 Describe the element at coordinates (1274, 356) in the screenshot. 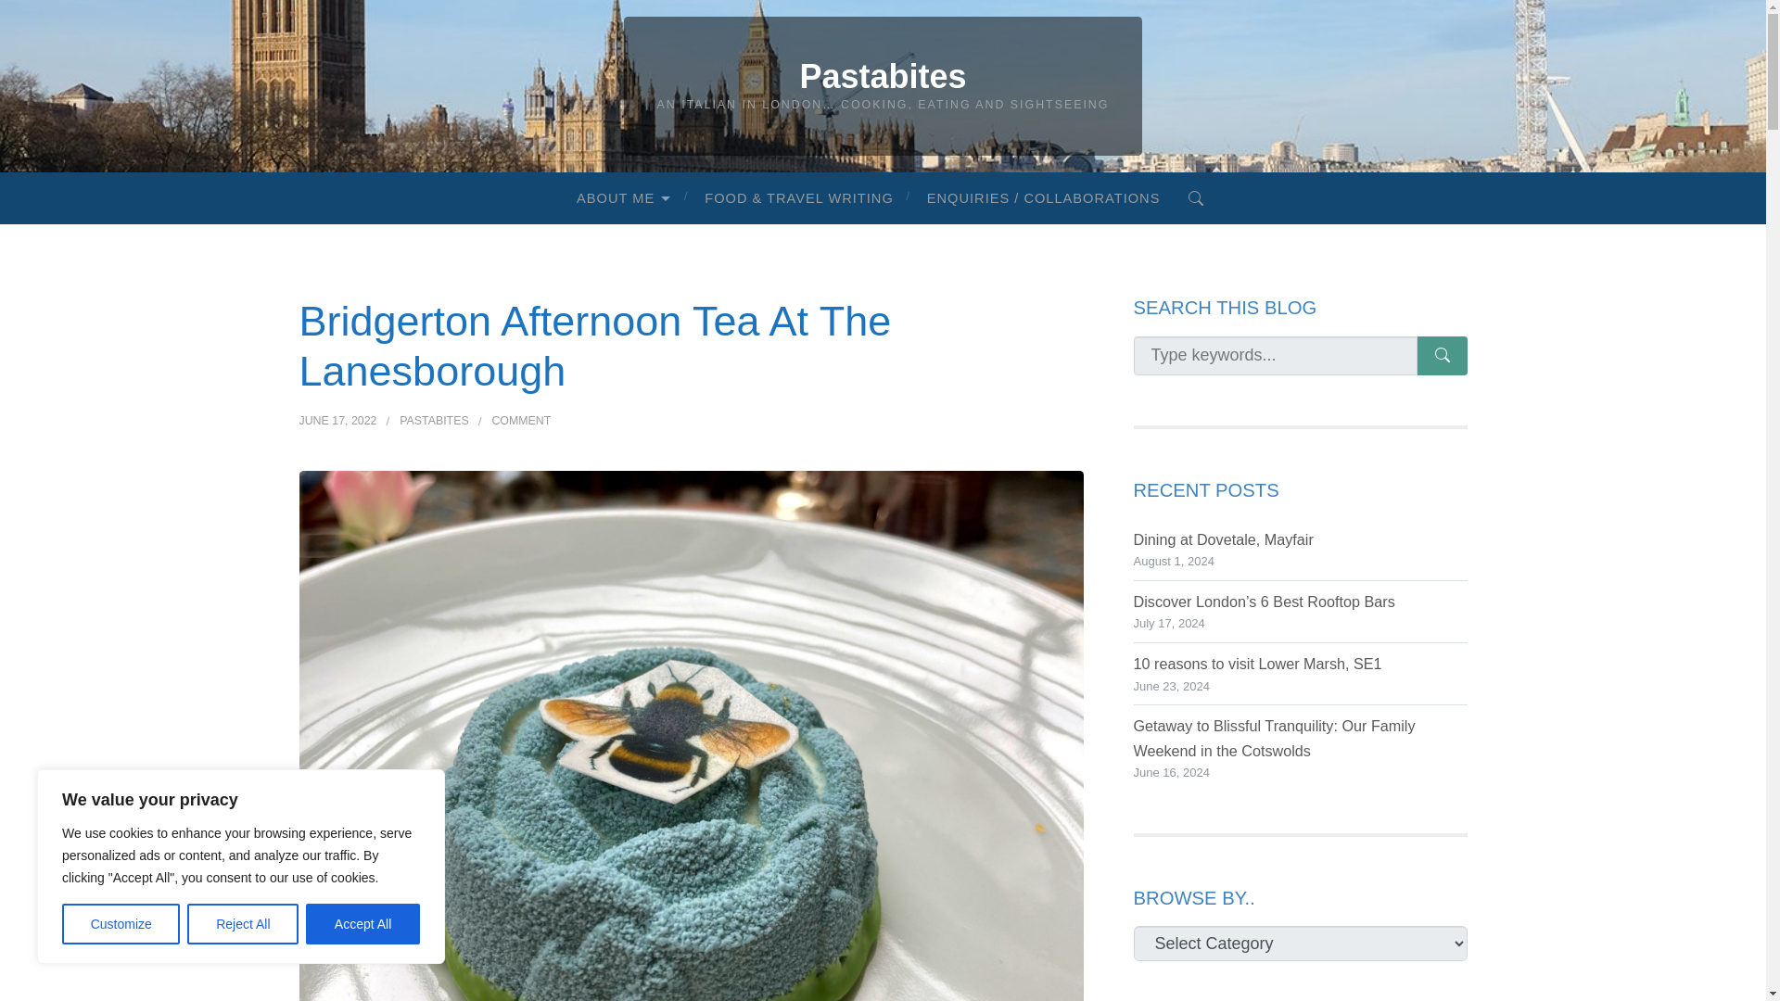

I see `Pastabites` at that location.